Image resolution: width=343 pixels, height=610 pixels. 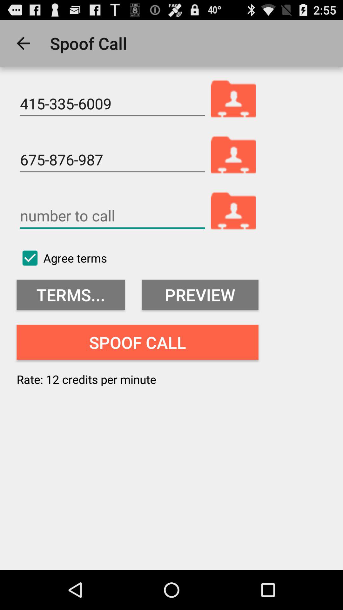 What do you see at coordinates (112, 160) in the screenshot?
I see `launch the 675-876-987 icon` at bounding box center [112, 160].